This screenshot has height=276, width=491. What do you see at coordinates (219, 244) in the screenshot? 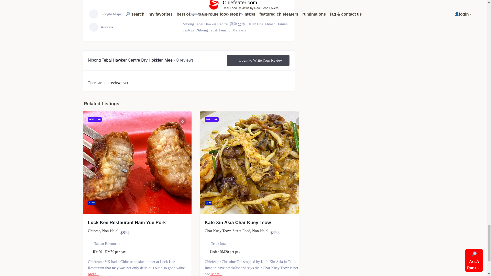
I see `Teluk Intan` at bounding box center [219, 244].